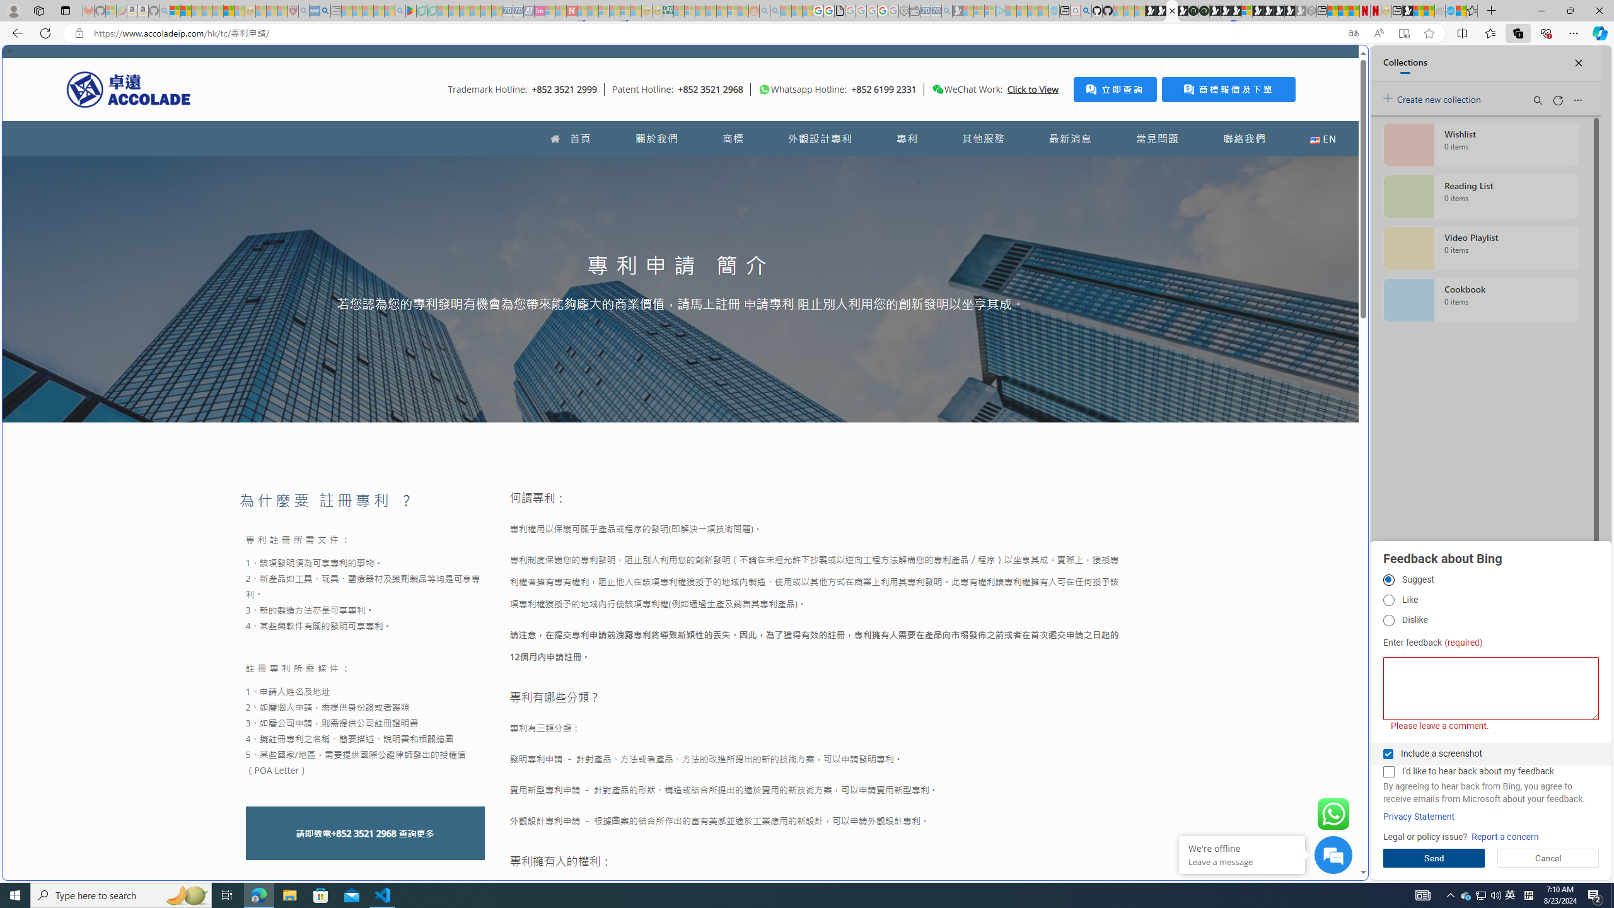  Describe the element at coordinates (410, 11) in the screenshot. I see `Bluey: Let's Play! - Apps on Google Play` at that location.